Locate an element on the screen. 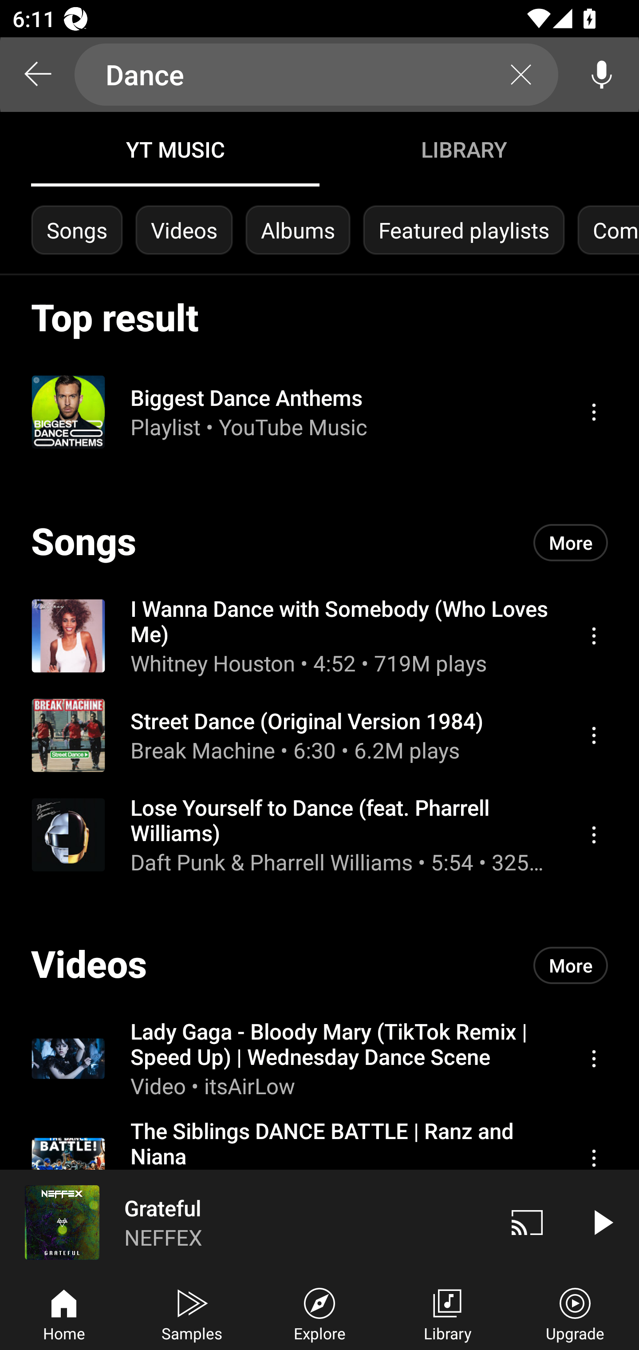  Menu is located at coordinates (594, 735).